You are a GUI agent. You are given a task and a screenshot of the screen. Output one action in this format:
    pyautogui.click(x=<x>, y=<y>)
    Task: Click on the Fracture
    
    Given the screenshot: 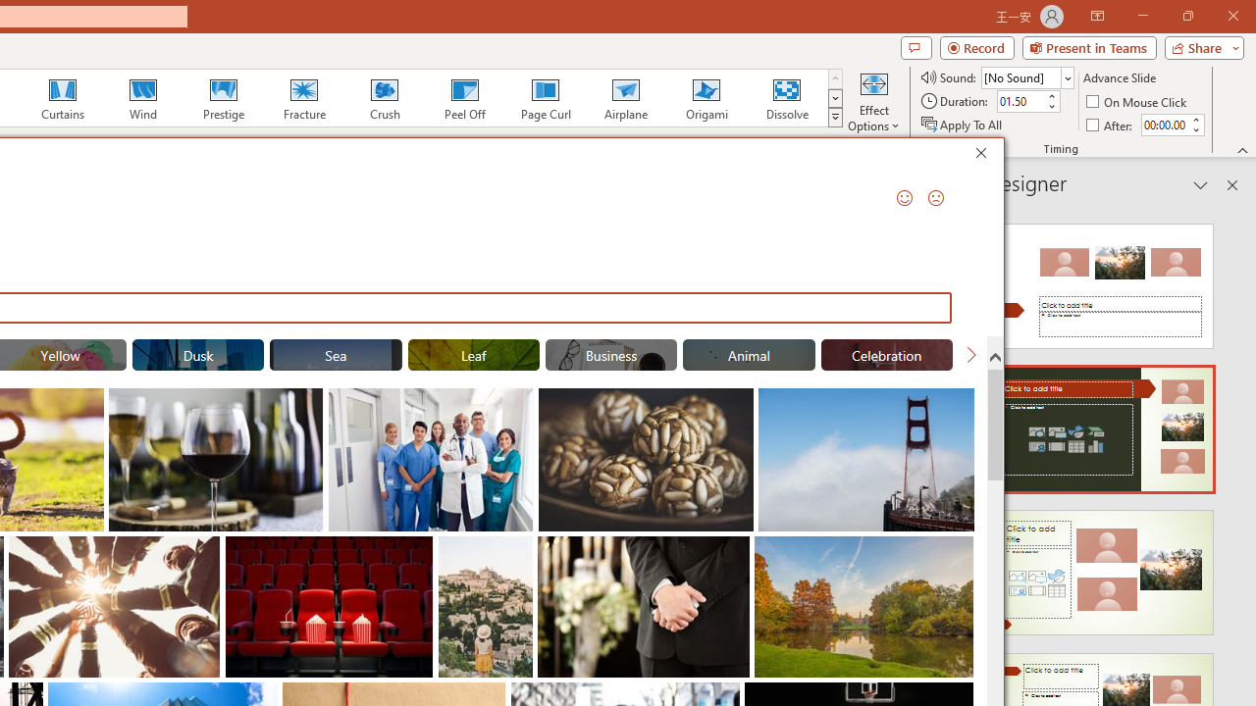 What is the action you would take?
    pyautogui.click(x=303, y=98)
    